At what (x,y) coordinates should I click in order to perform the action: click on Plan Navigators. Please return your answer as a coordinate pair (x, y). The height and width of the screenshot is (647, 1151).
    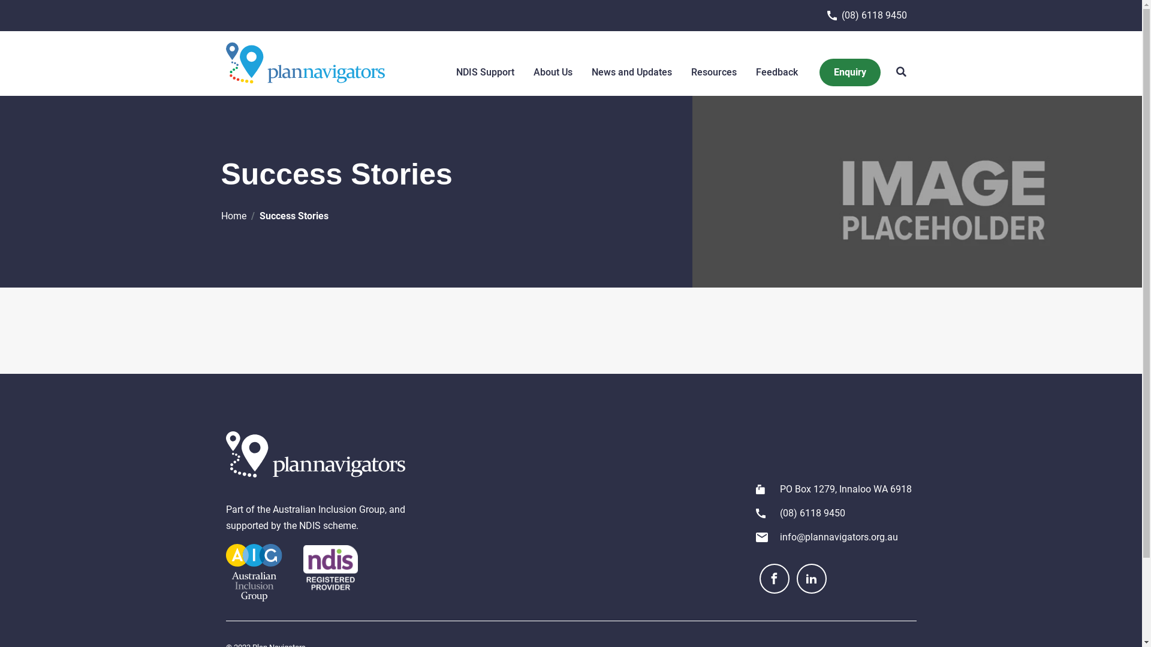
    Looking at the image, I should click on (305, 63).